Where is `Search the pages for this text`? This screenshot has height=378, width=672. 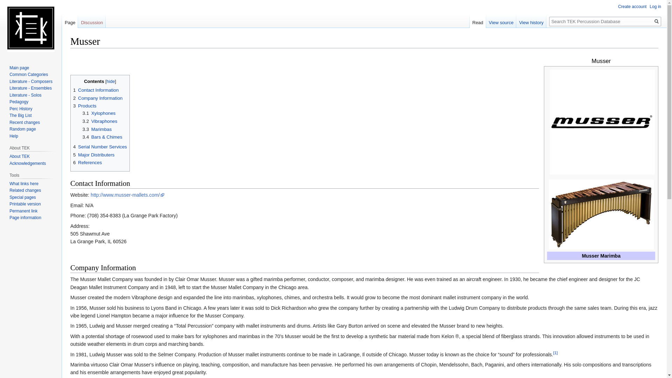 Search the pages for this text is located at coordinates (657, 21).